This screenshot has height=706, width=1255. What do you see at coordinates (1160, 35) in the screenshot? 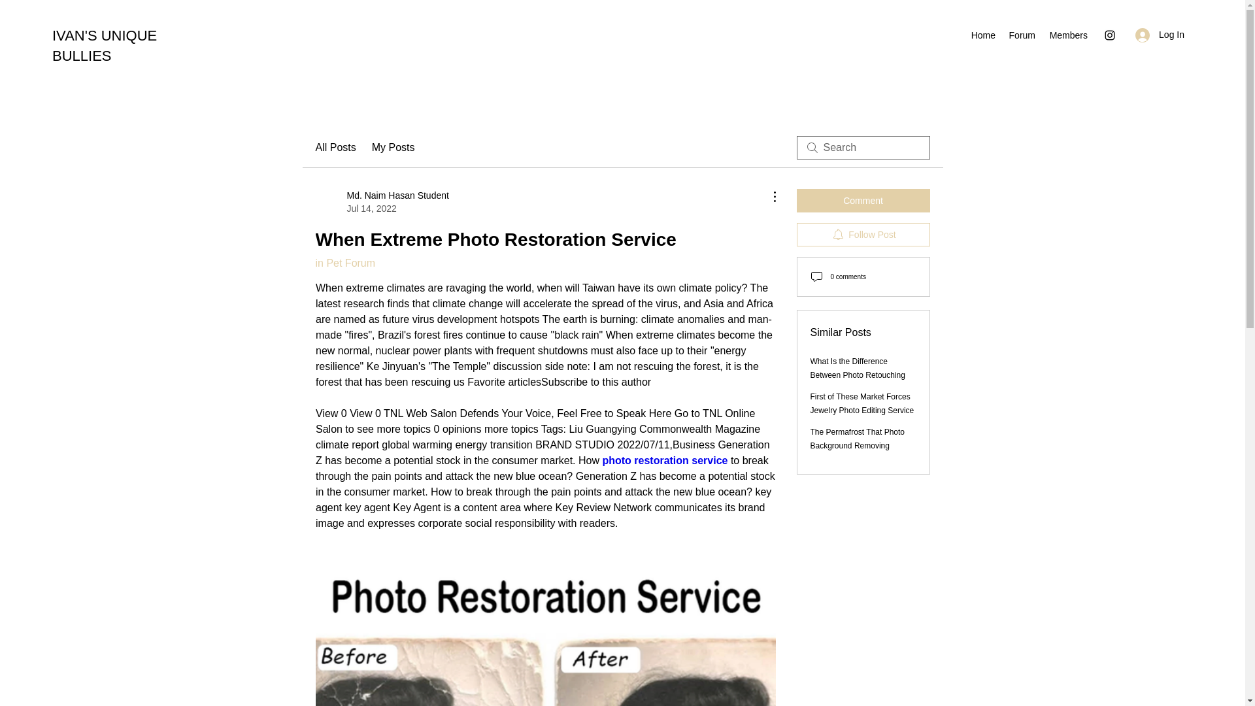
I see `Log In` at bounding box center [1160, 35].